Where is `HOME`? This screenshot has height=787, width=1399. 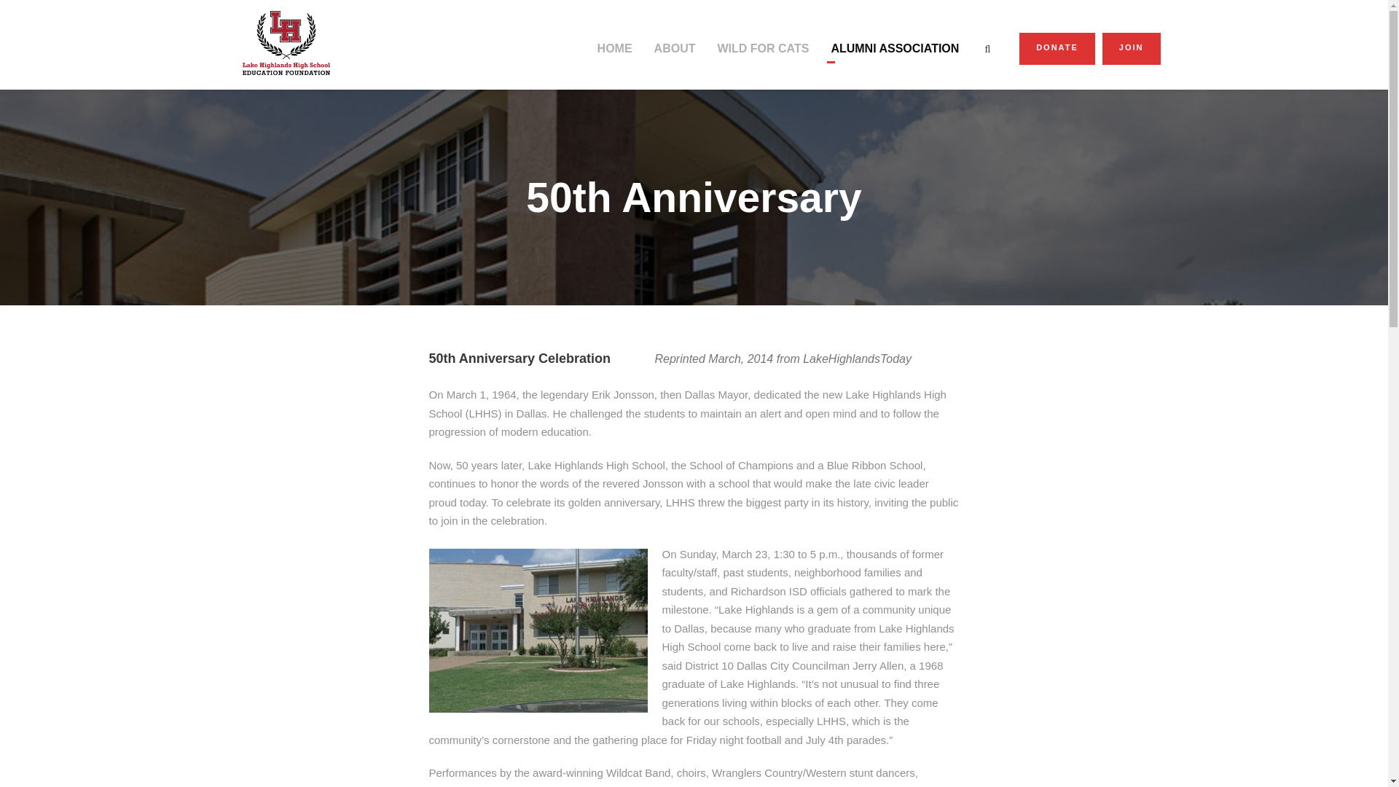 HOME is located at coordinates (614, 55).